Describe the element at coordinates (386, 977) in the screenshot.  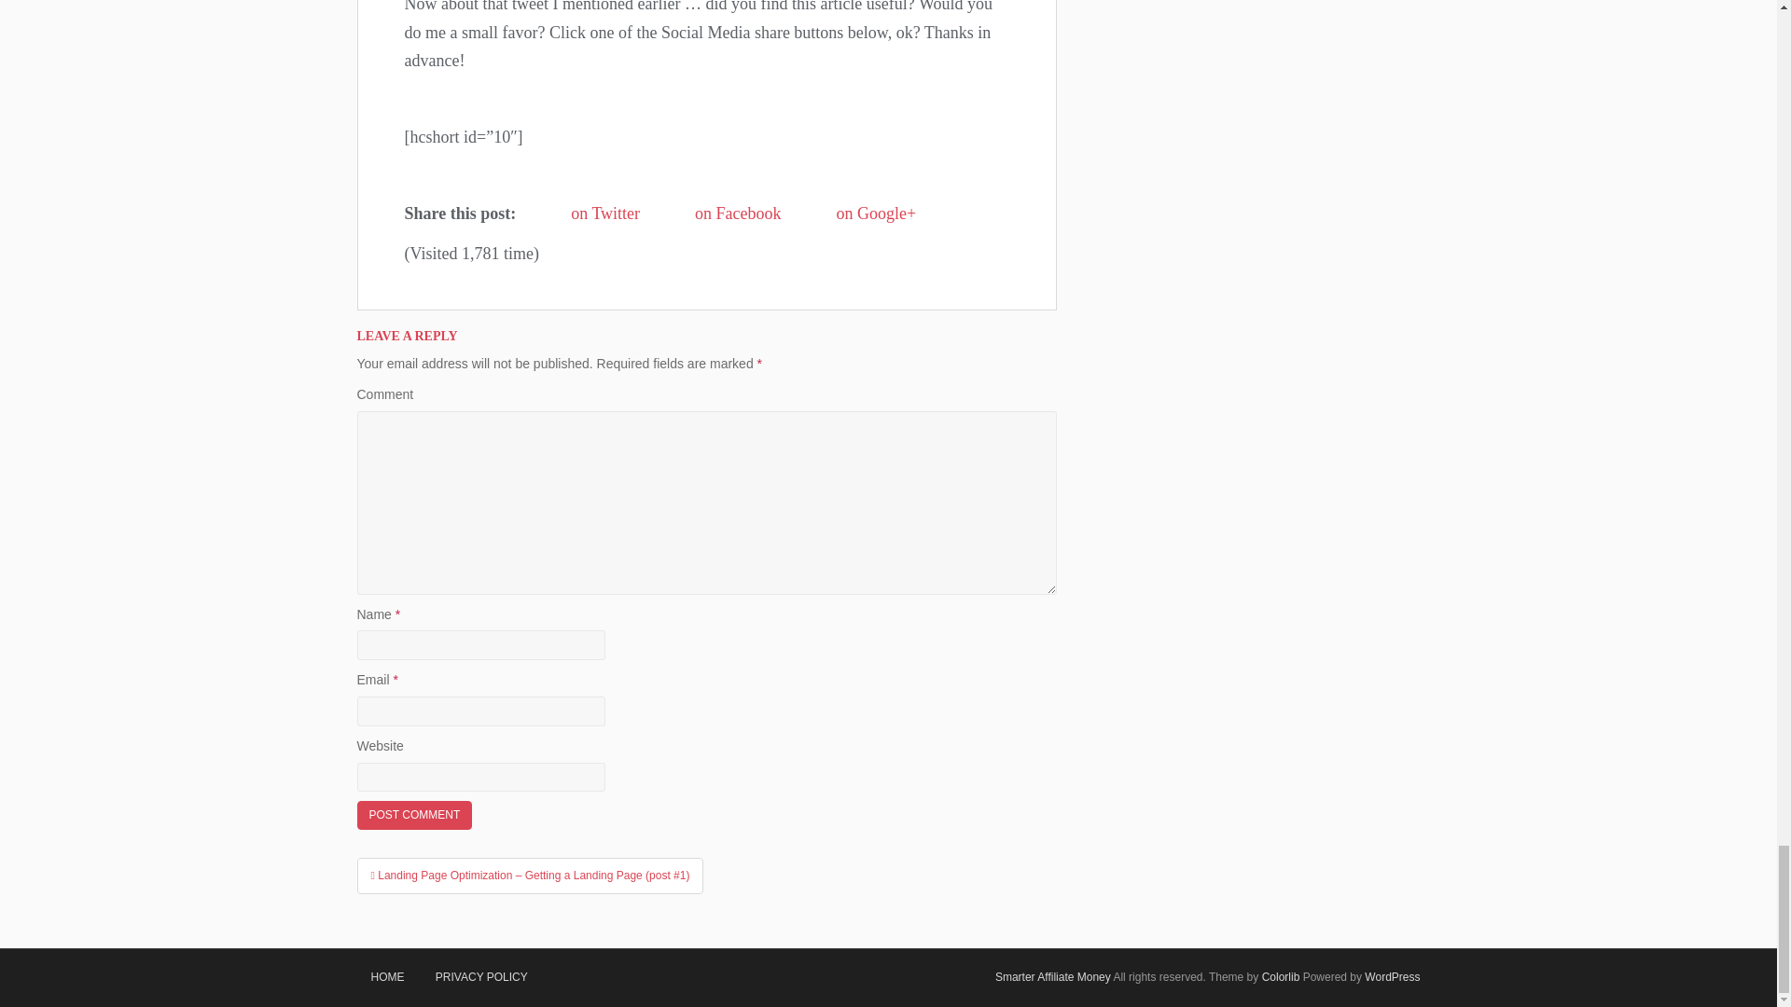
I see `HOME` at that location.